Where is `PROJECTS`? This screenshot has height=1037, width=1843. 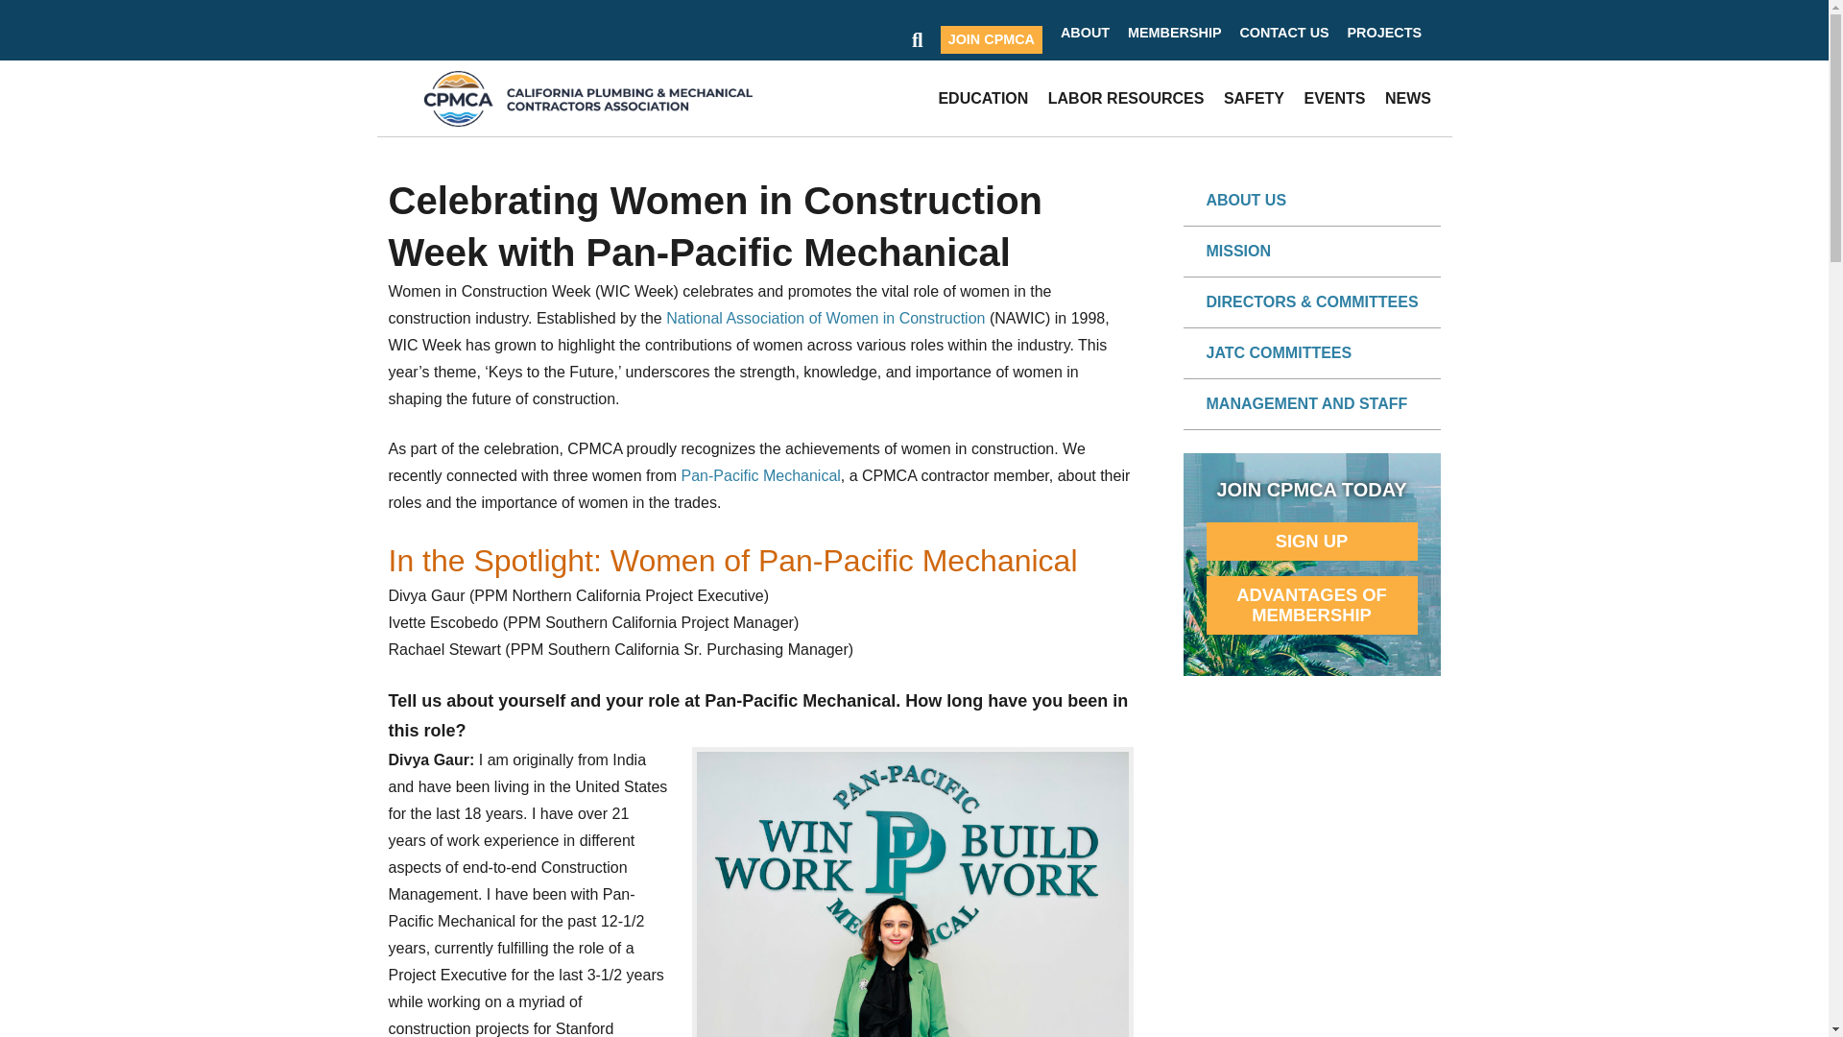 PROJECTS is located at coordinates (1378, 33).